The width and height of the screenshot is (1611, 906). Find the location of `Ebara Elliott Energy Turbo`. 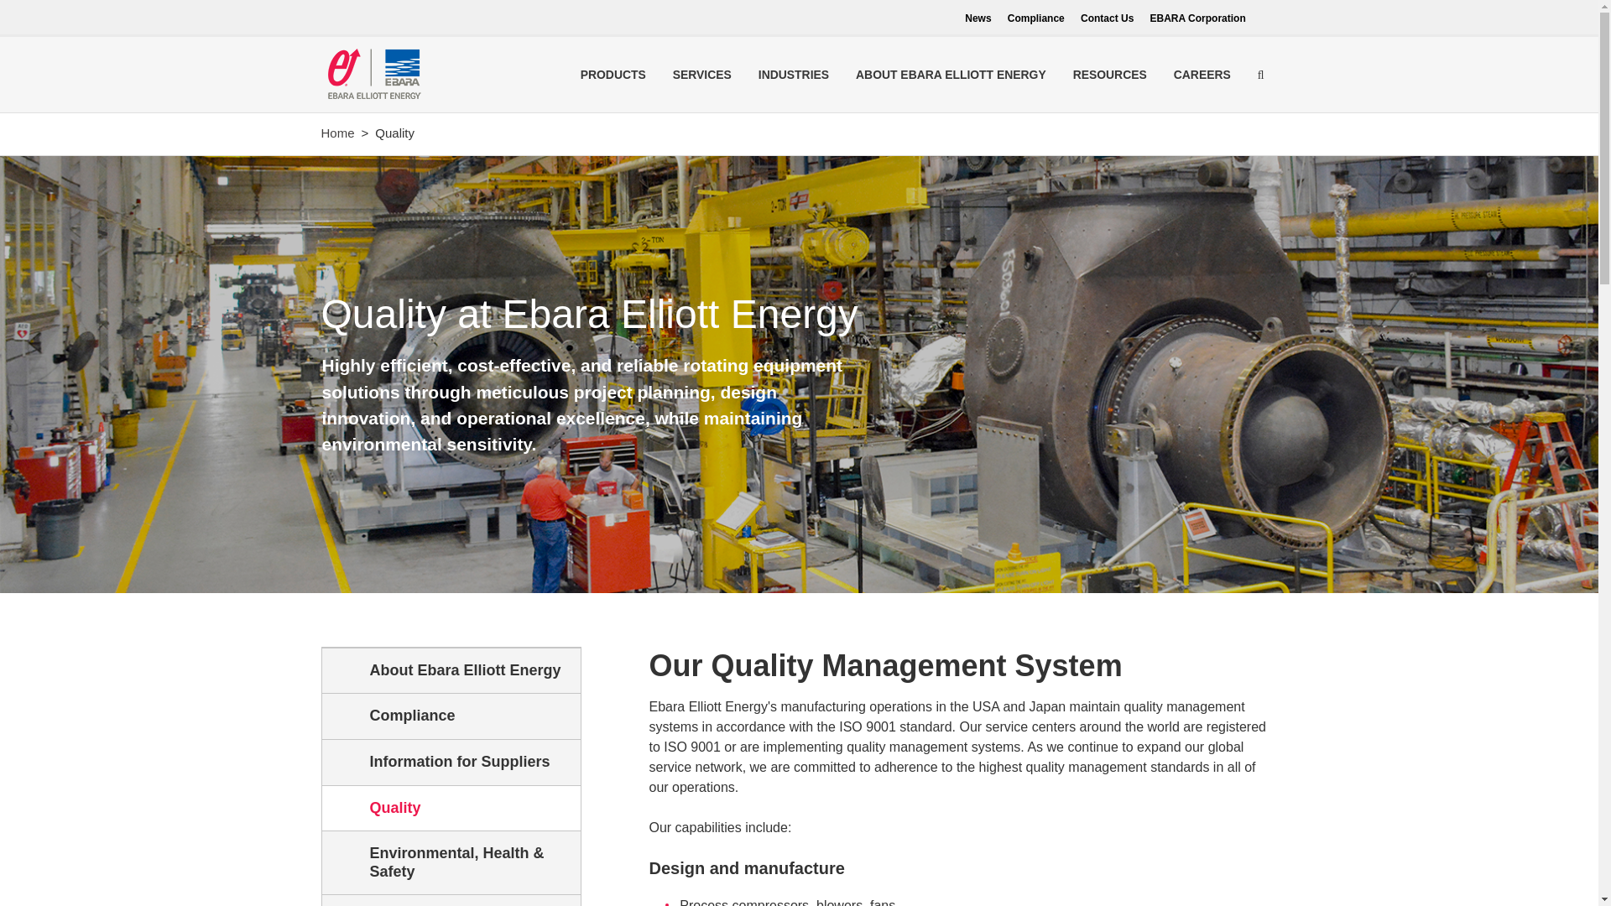

Ebara Elliott Energy Turbo is located at coordinates (373, 74).